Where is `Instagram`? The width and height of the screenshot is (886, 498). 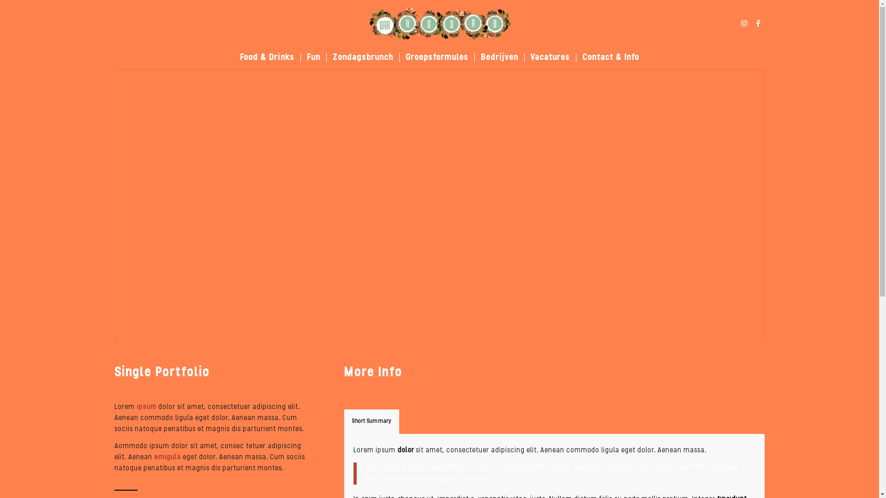 Instagram is located at coordinates (744, 23).